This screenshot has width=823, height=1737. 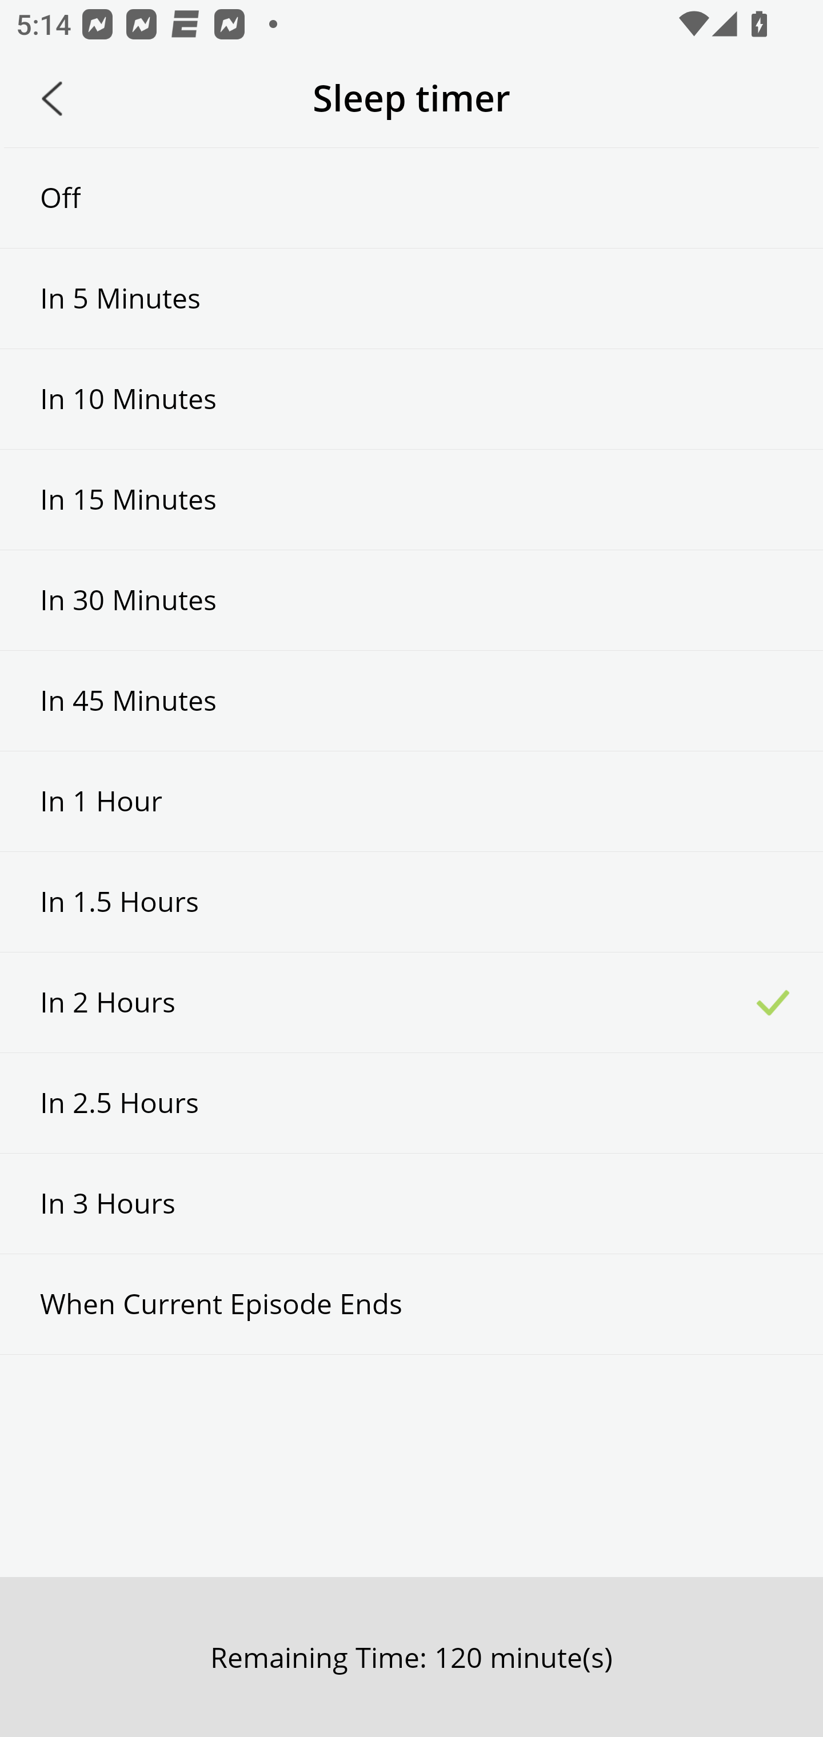 What do you see at coordinates (52, 98) in the screenshot?
I see `Back` at bounding box center [52, 98].